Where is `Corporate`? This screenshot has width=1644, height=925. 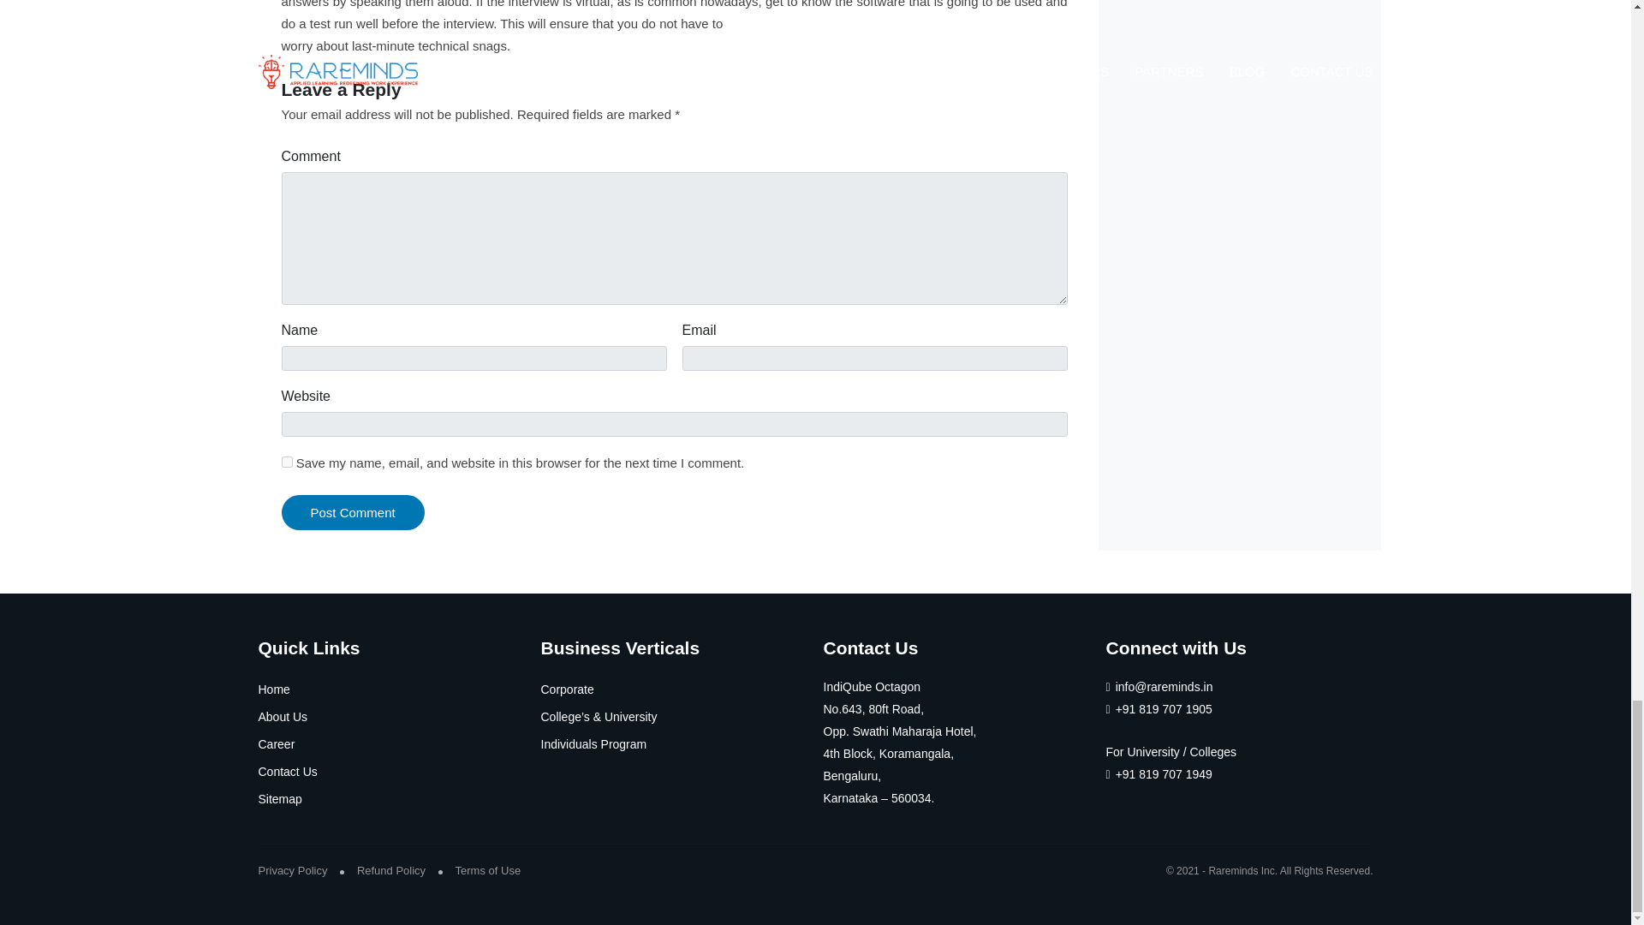
Corporate is located at coordinates (567, 689).